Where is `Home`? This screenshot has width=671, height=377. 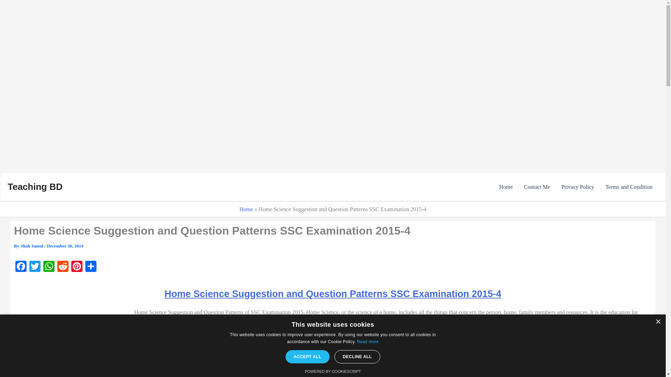
Home is located at coordinates (505, 187).